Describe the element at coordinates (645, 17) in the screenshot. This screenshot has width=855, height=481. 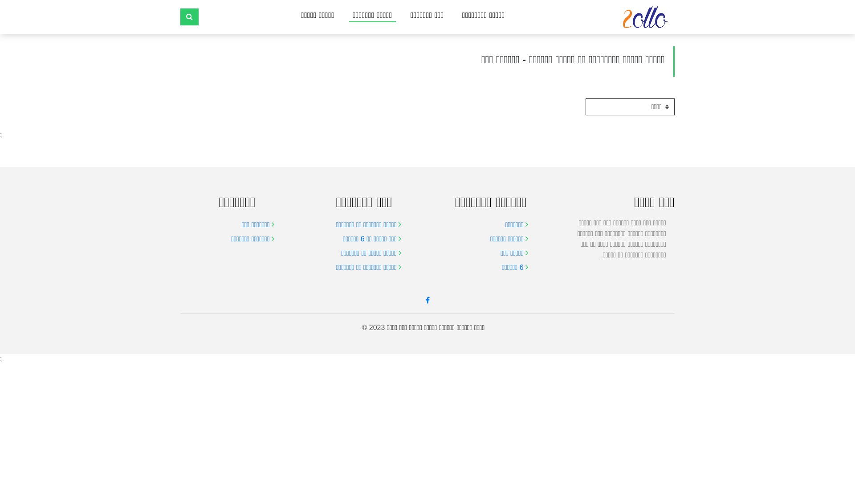
I see `Shof3qar logo` at that location.